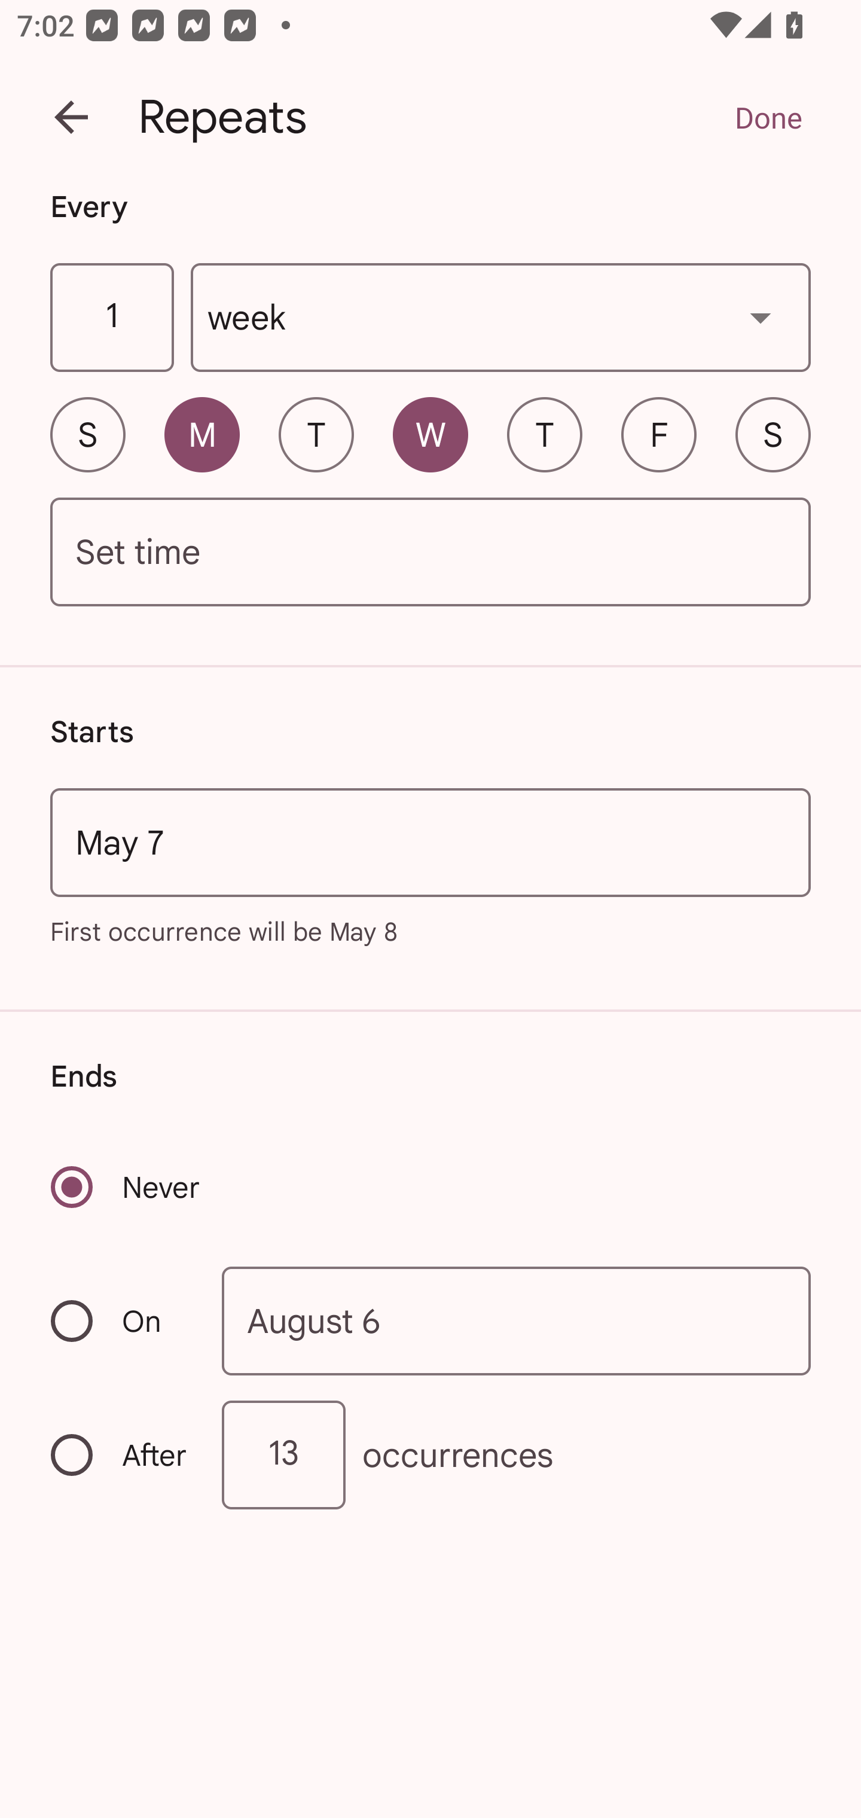 Image resolution: width=861 pixels, height=1818 pixels. I want to click on Done, so click(768, 117).